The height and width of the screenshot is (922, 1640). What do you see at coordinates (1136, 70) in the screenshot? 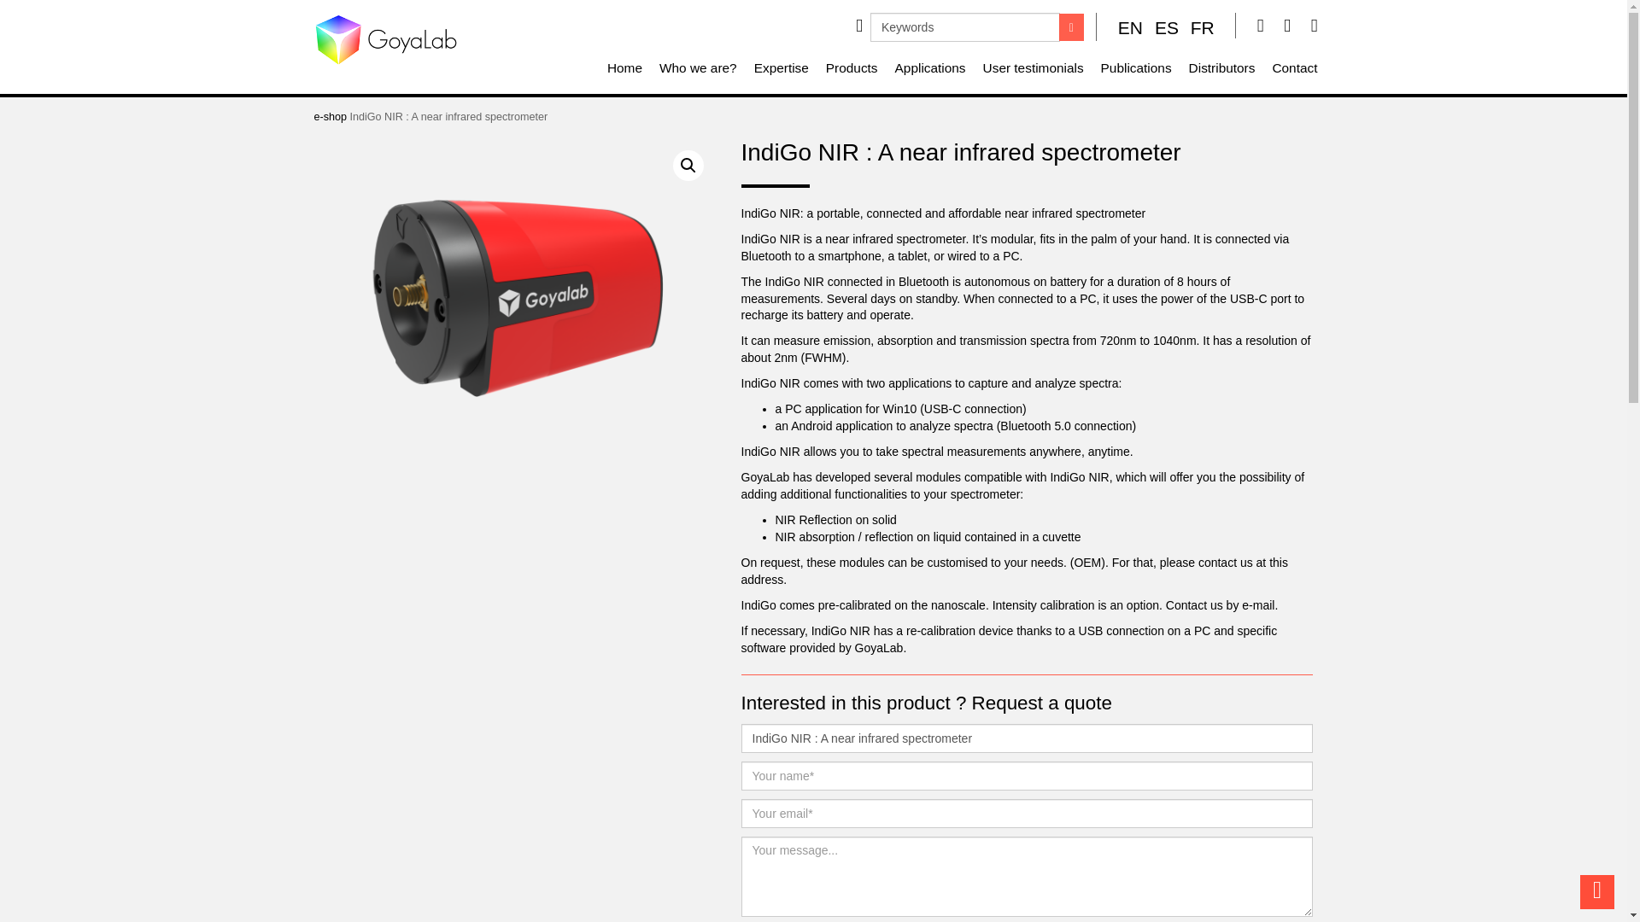
I see `Publications` at bounding box center [1136, 70].